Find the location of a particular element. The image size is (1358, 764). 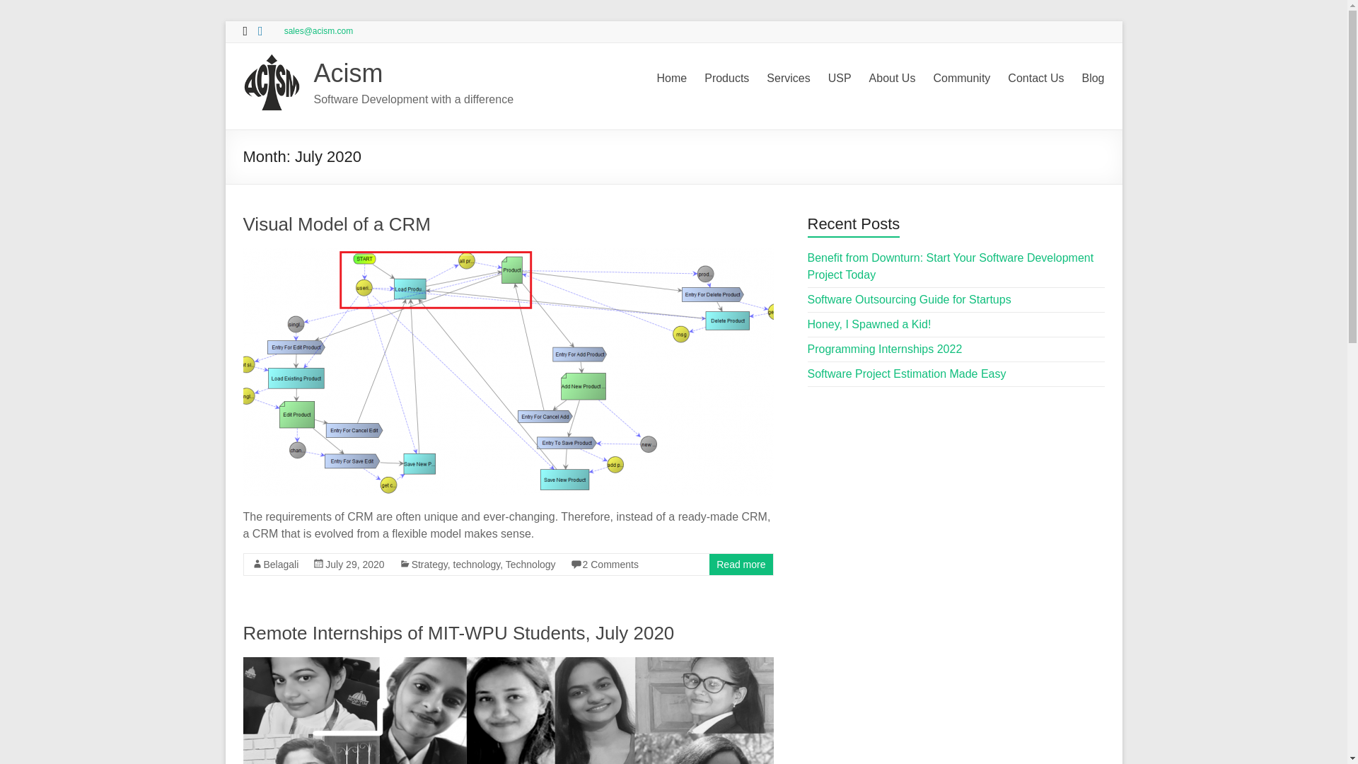

Visual Model of a CRM is located at coordinates (337, 224).